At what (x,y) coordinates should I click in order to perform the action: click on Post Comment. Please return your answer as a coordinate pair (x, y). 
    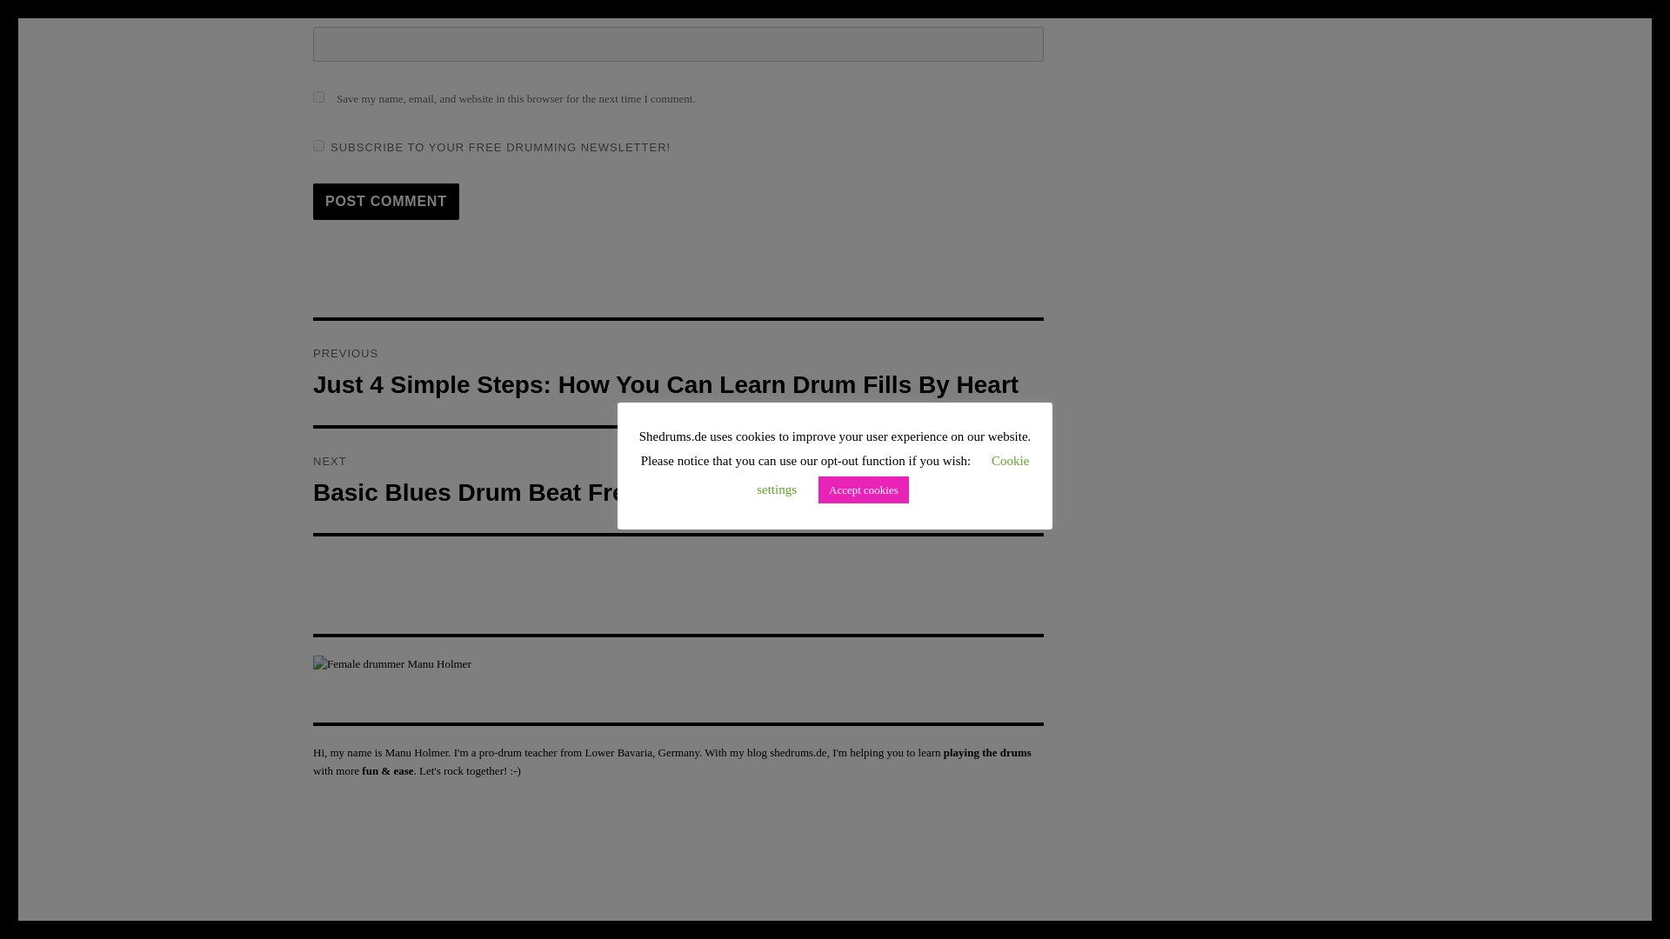
    Looking at the image, I should click on (386, 201).